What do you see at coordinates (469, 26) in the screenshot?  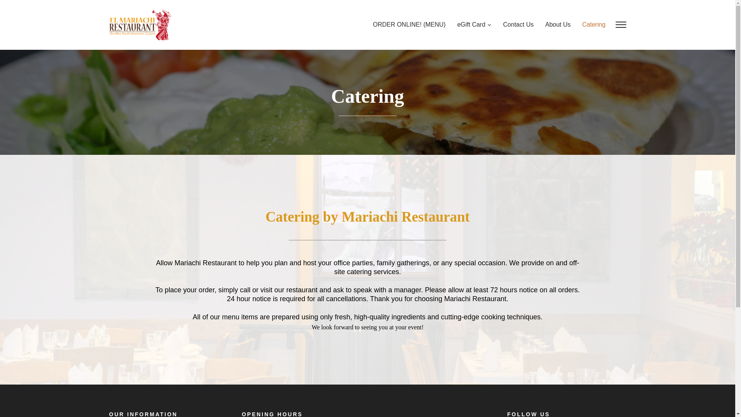 I see `eGift Card` at bounding box center [469, 26].